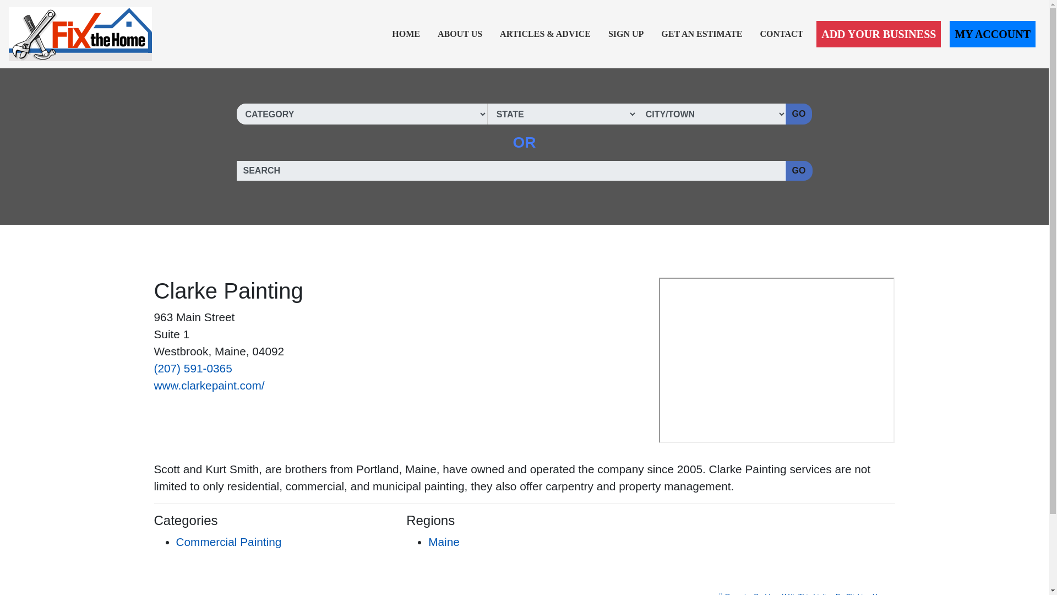 This screenshot has width=1057, height=595. What do you see at coordinates (804, 590) in the screenshot?
I see `Report a Problem With This Listing By Clicking Here` at bounding box center [804, 590].